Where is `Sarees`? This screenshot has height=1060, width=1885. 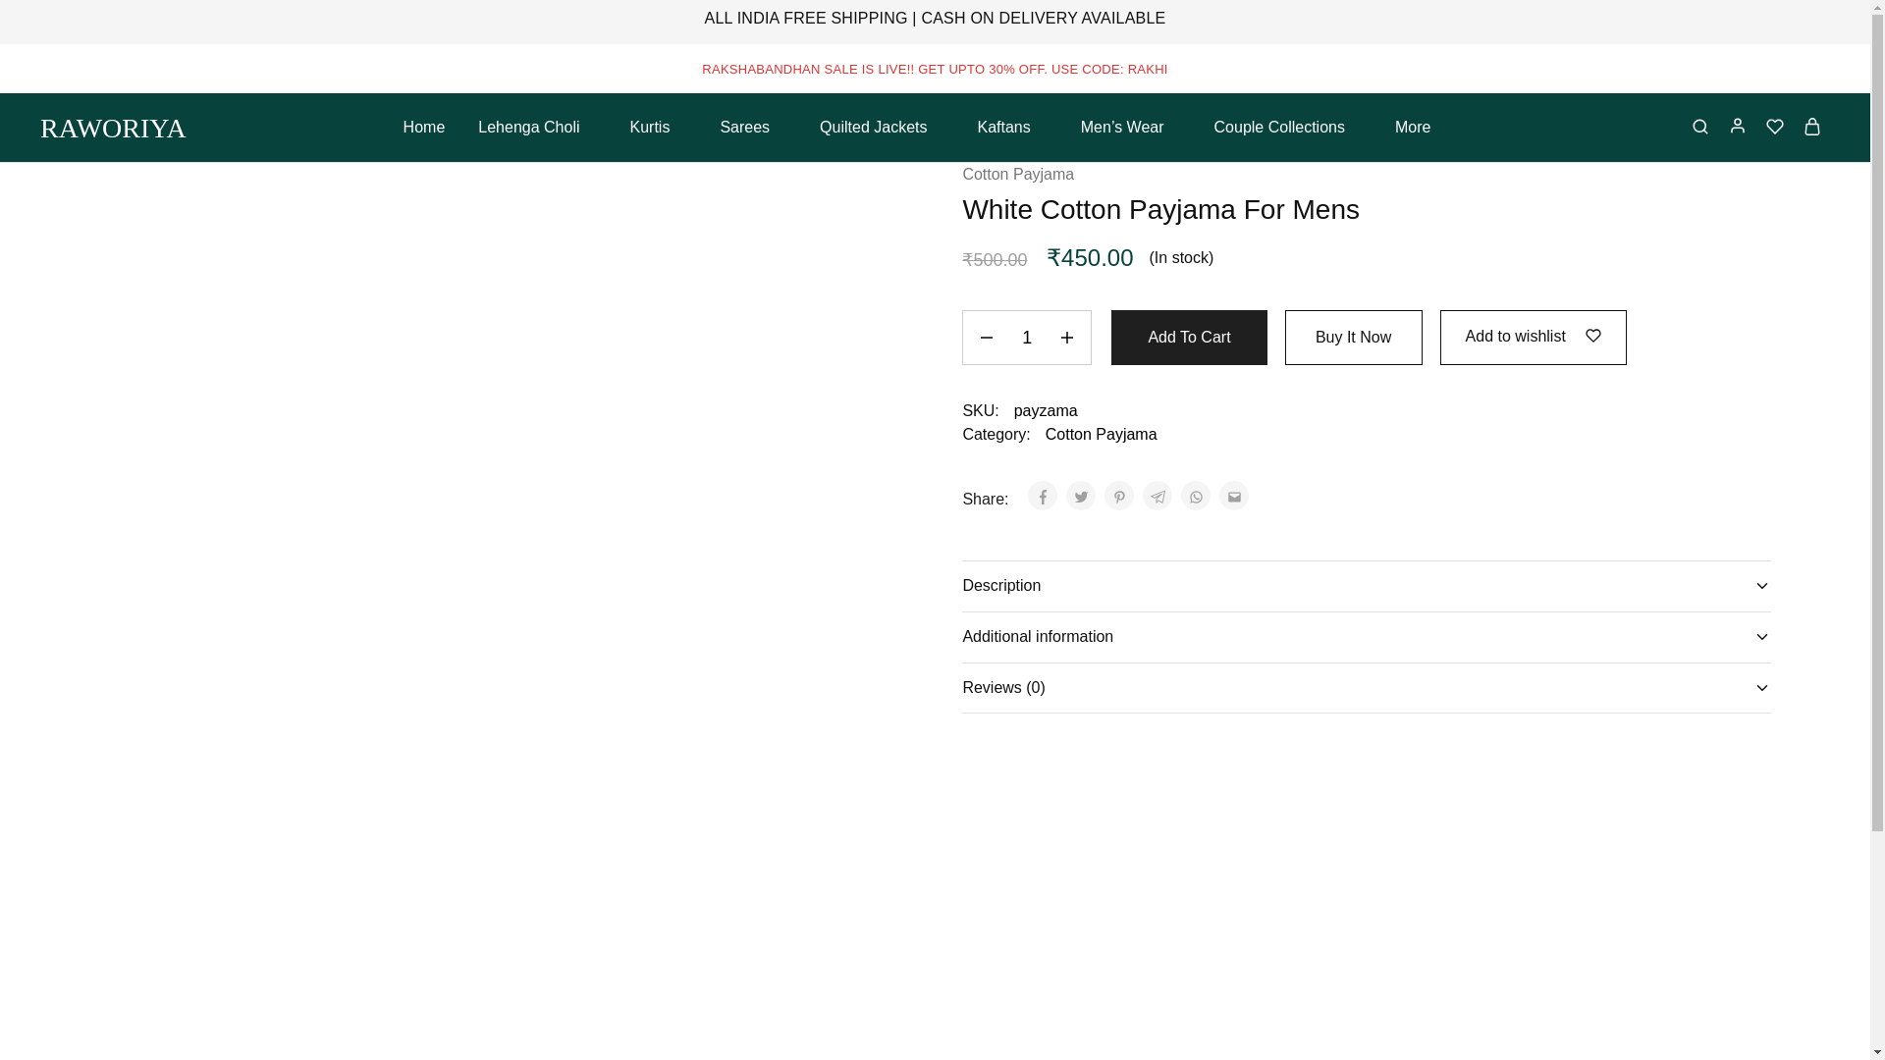 Sarees is located at coordinates (752, 128).